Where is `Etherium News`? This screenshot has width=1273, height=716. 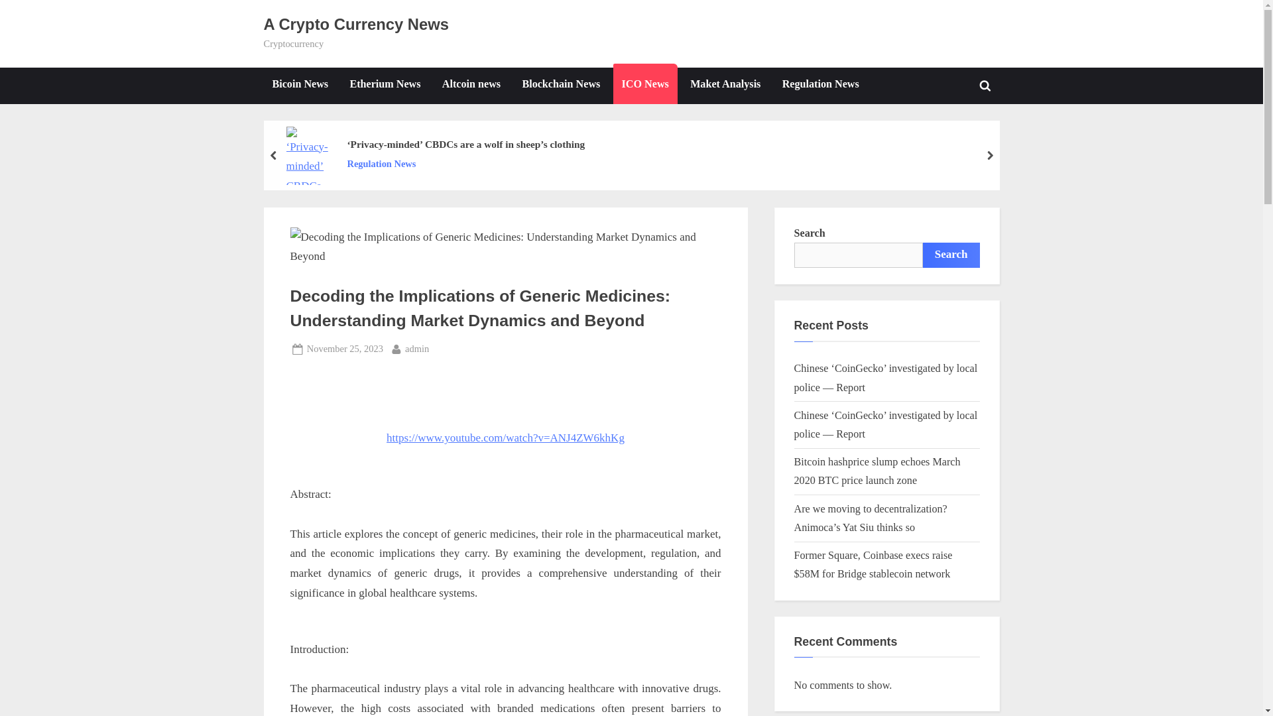
Etherium News is located at coordinates (385, 85).